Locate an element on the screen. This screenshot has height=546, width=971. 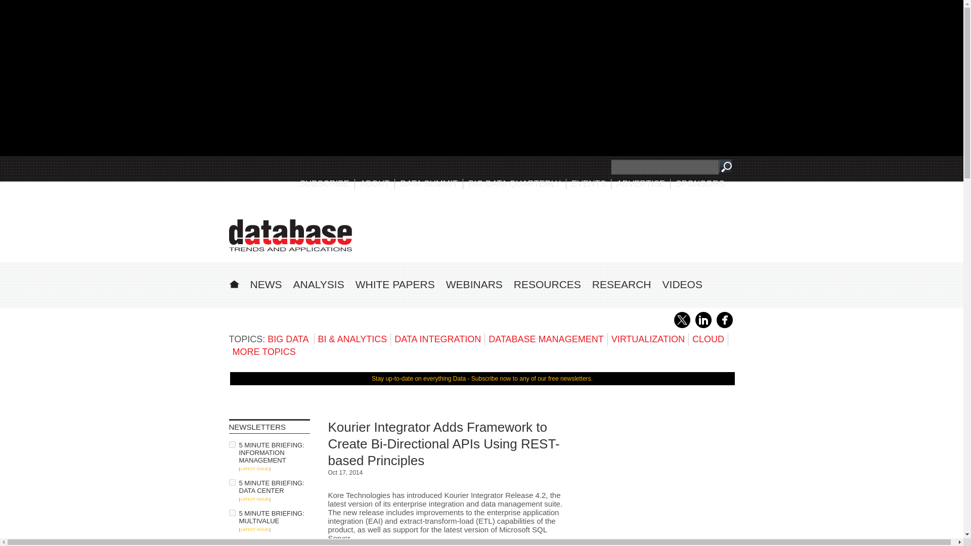
DBTA on LinkedIn is located at coordinates (703, 326).